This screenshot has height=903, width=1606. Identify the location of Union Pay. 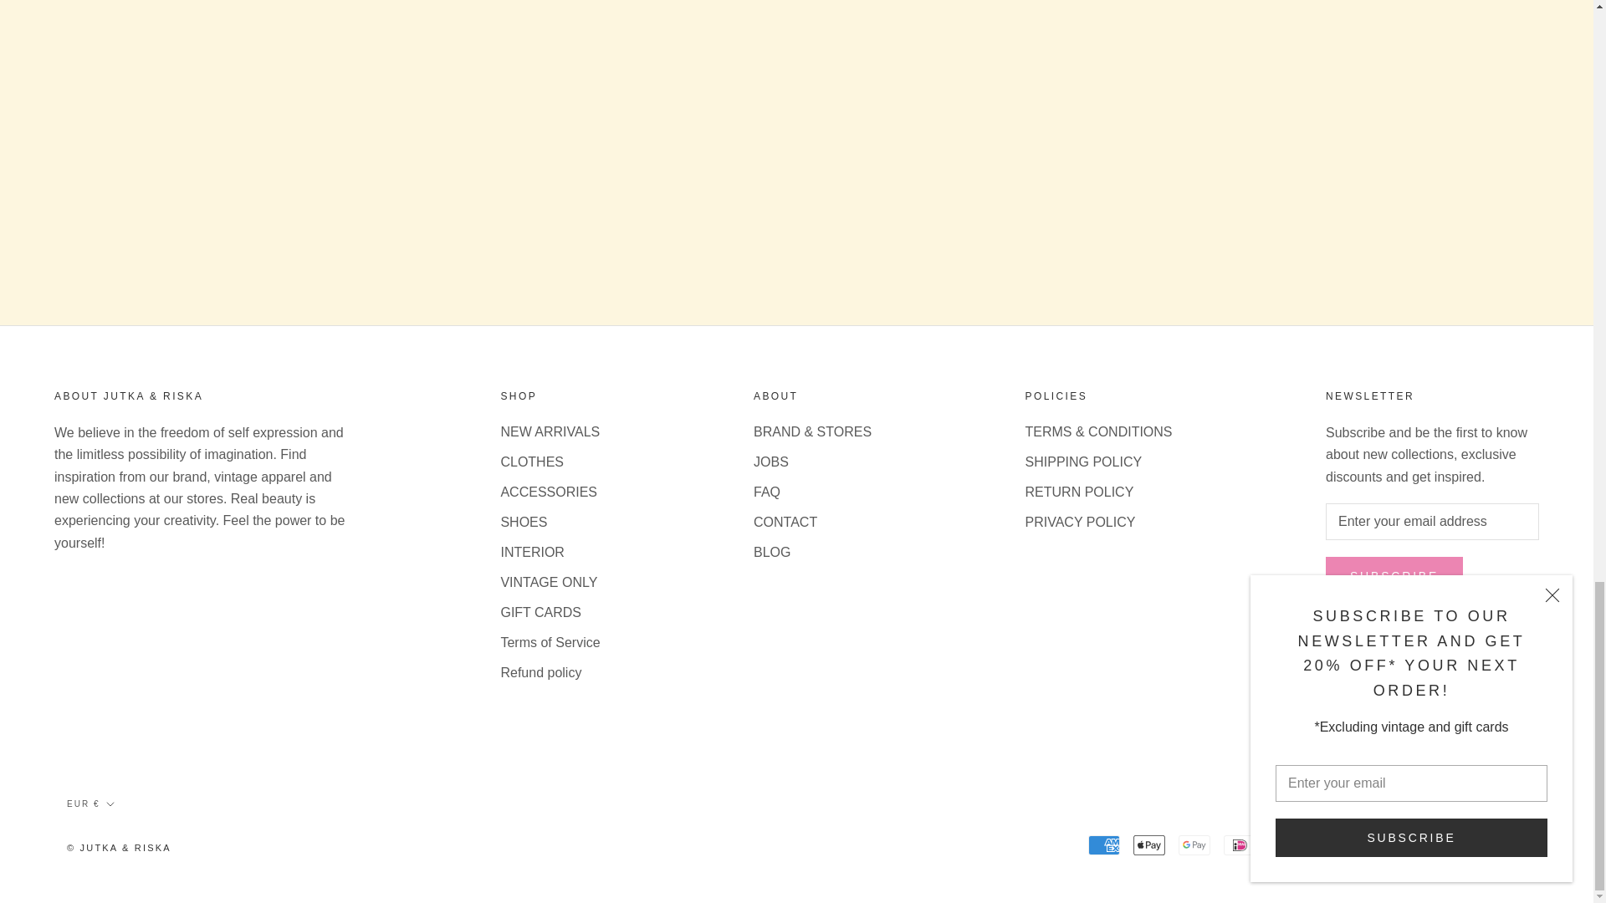
(1465, 844).